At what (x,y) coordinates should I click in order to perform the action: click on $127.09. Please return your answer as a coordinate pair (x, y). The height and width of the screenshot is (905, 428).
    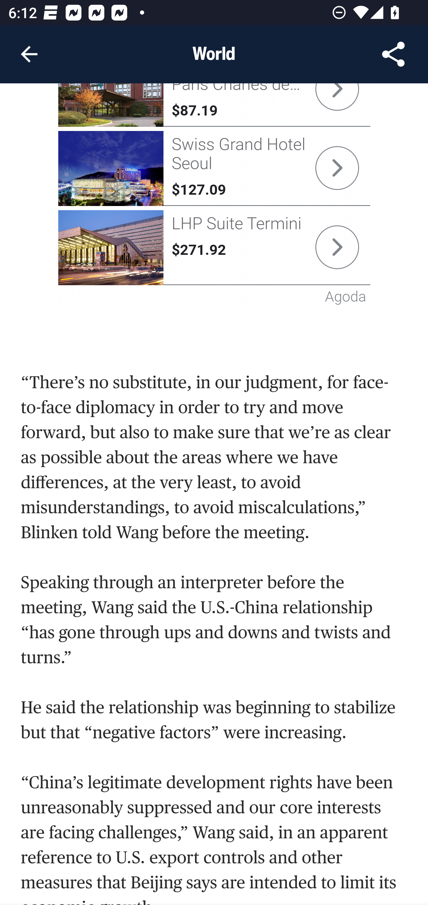
    Looking at the image, I should click on (199, 190).